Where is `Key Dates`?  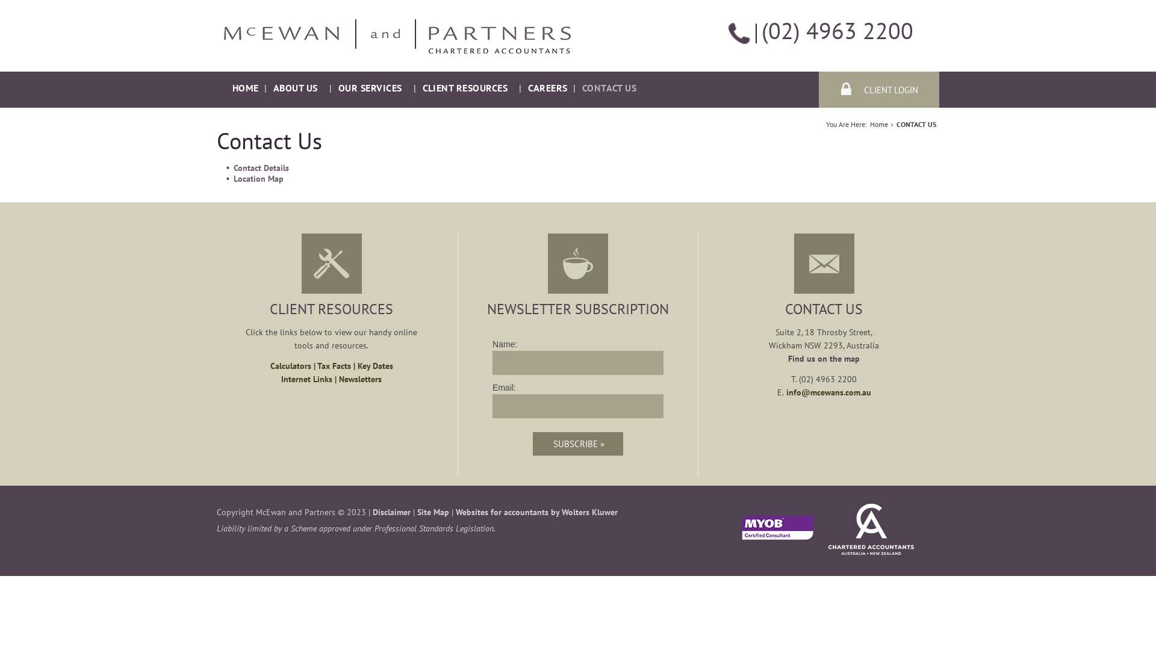
Key Dates is located at coordinates (376, 366).